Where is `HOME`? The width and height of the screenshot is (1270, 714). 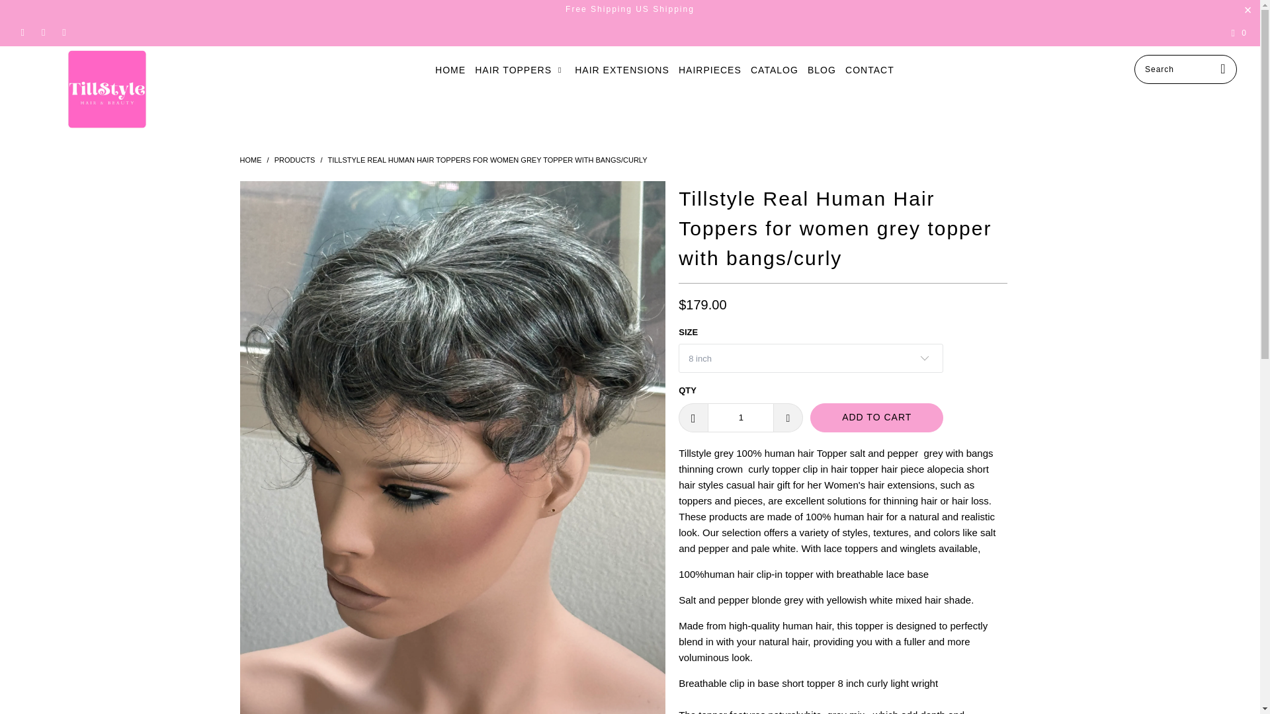
HOME is located at coordinates (250, 160).